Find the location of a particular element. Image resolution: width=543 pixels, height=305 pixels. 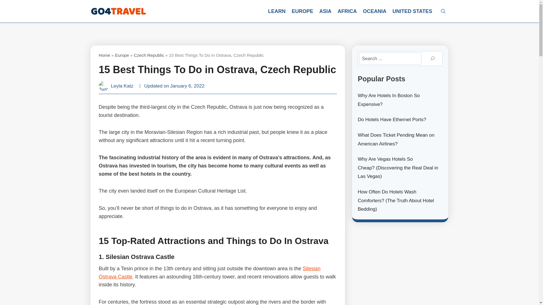

AFRICA is located at coordinates (347, 11).